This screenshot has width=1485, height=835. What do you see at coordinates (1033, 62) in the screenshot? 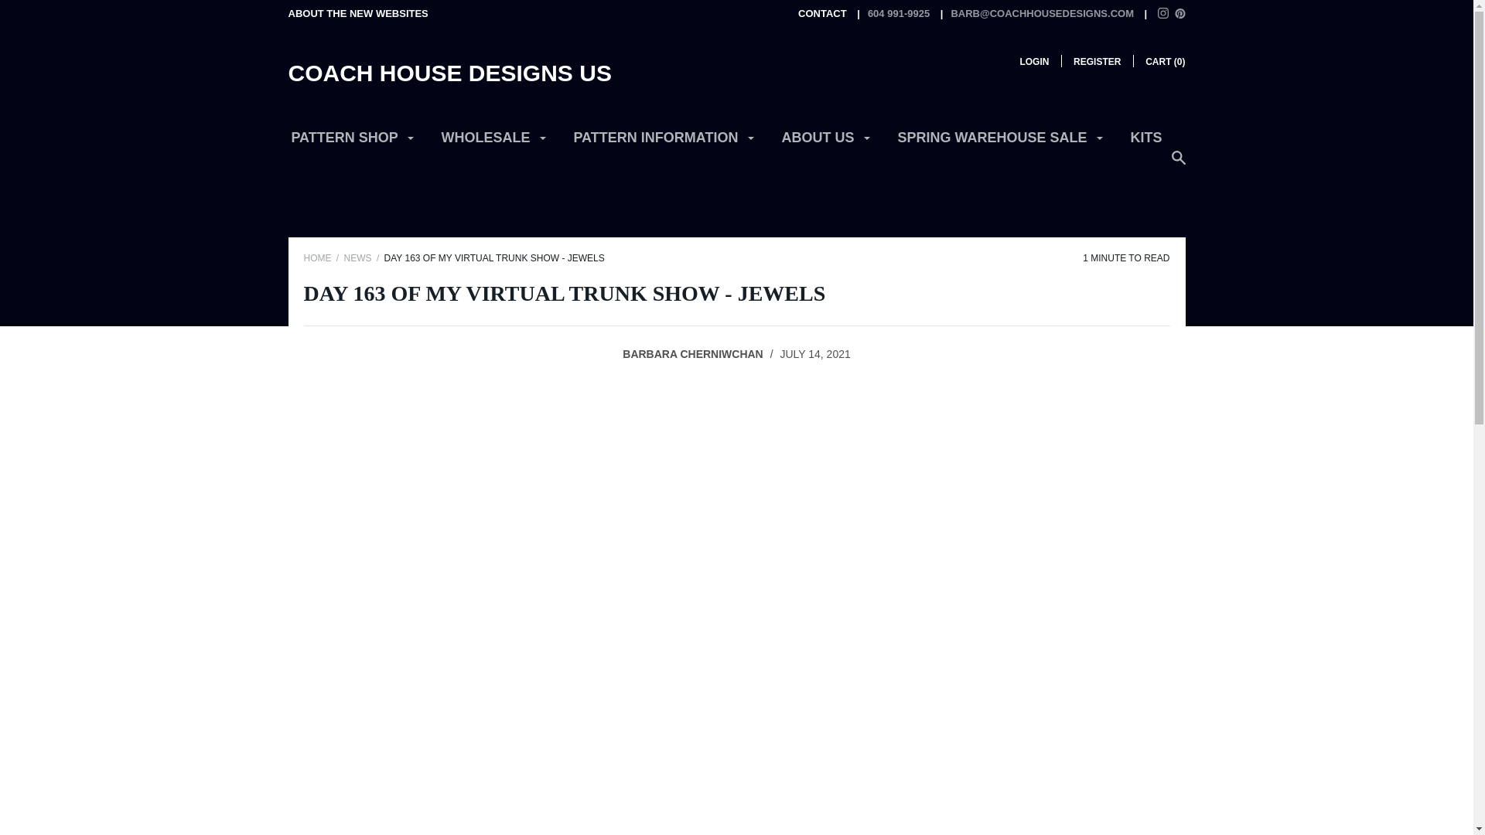
I see `LOGIN` at bounding box center [1033, 62].